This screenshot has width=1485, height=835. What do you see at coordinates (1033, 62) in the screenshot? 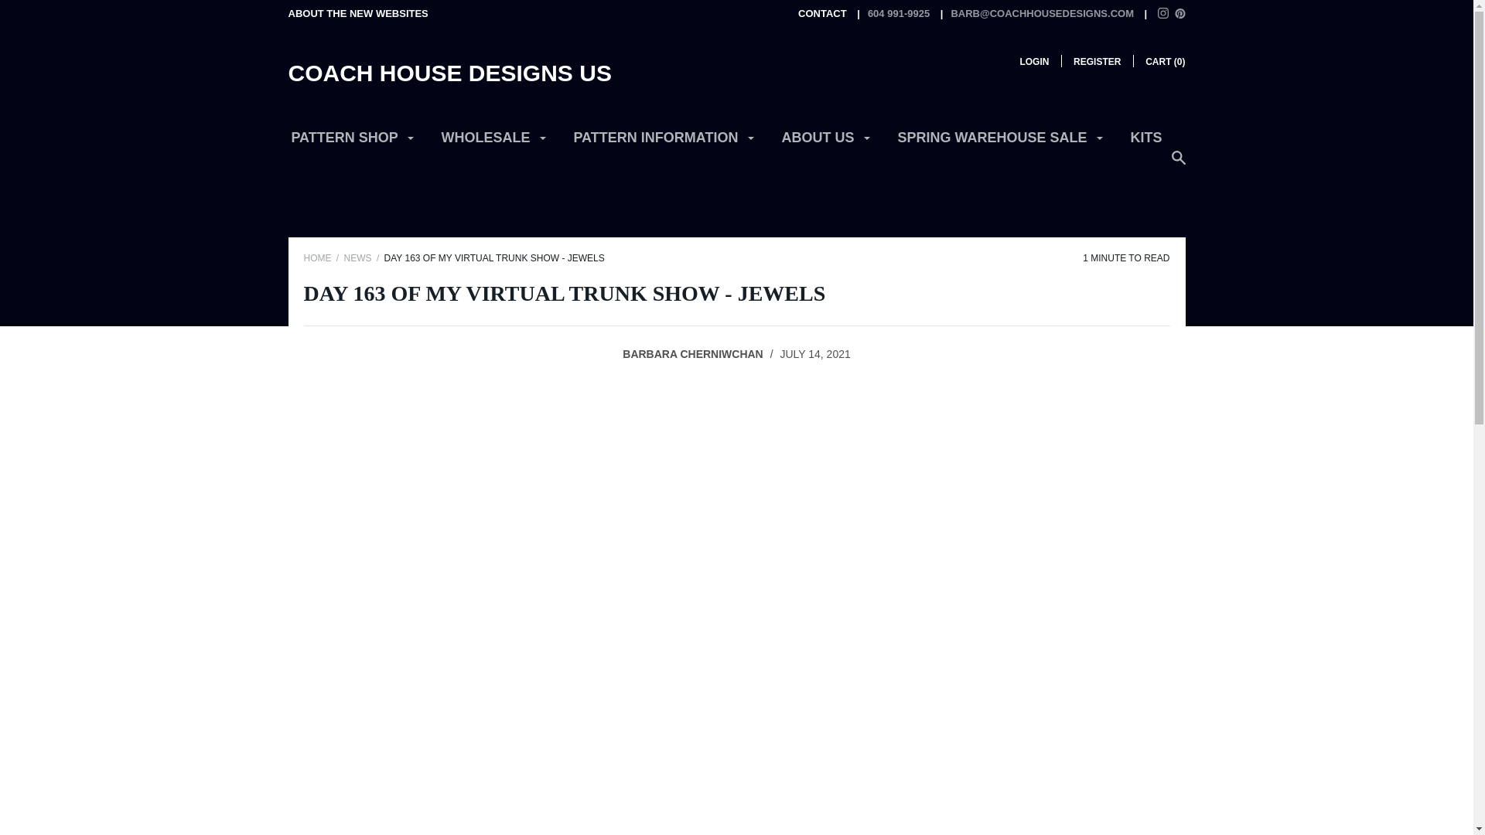
I see `LOGIN` at bounding box center [1033, 62].